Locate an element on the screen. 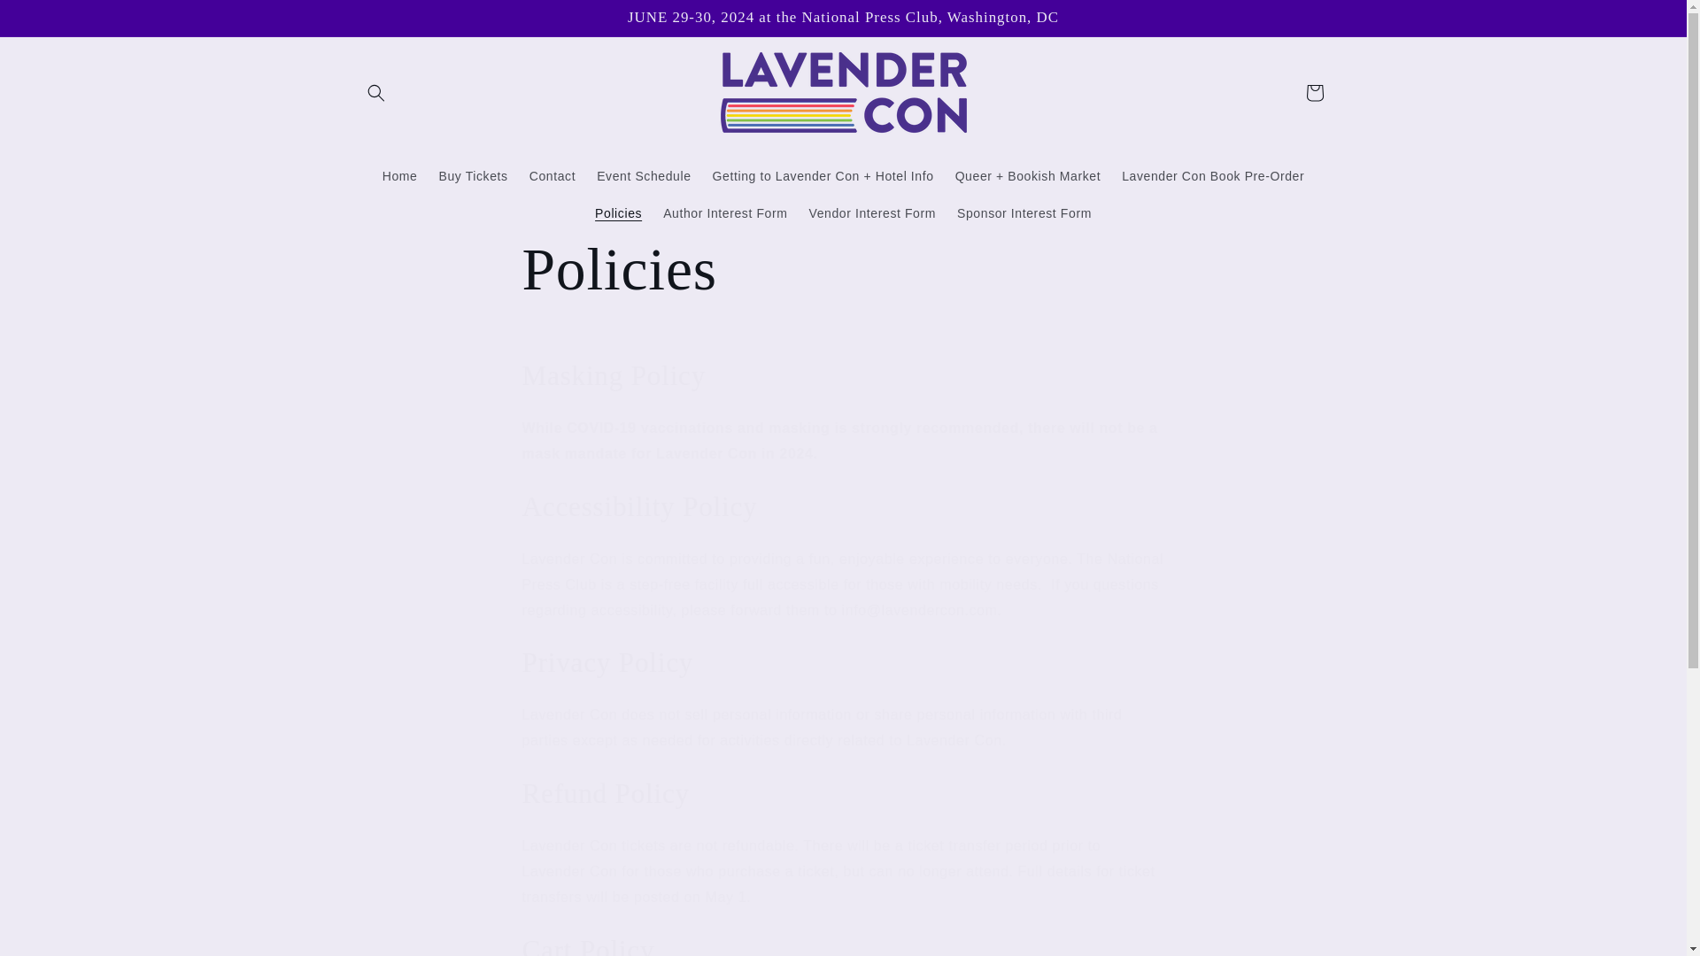 Image resolution: width=1700 pixels, height=956 pixels. Lavender Con Book Pre-Order is located at coordinates (1213, 176).